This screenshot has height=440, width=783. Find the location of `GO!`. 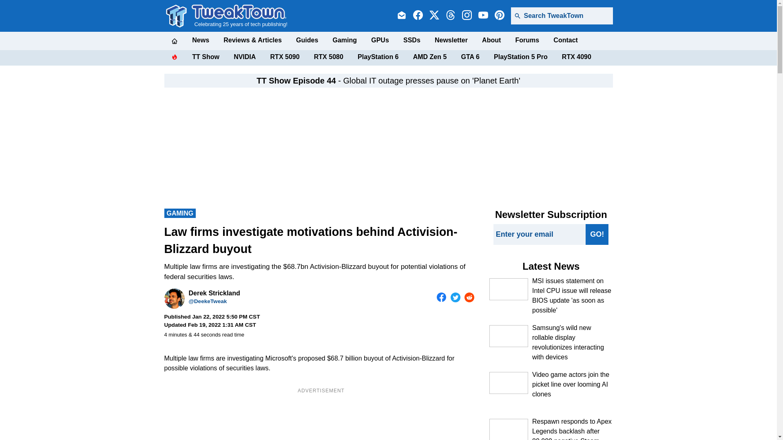

GO! is located at coordinates (597, 234).